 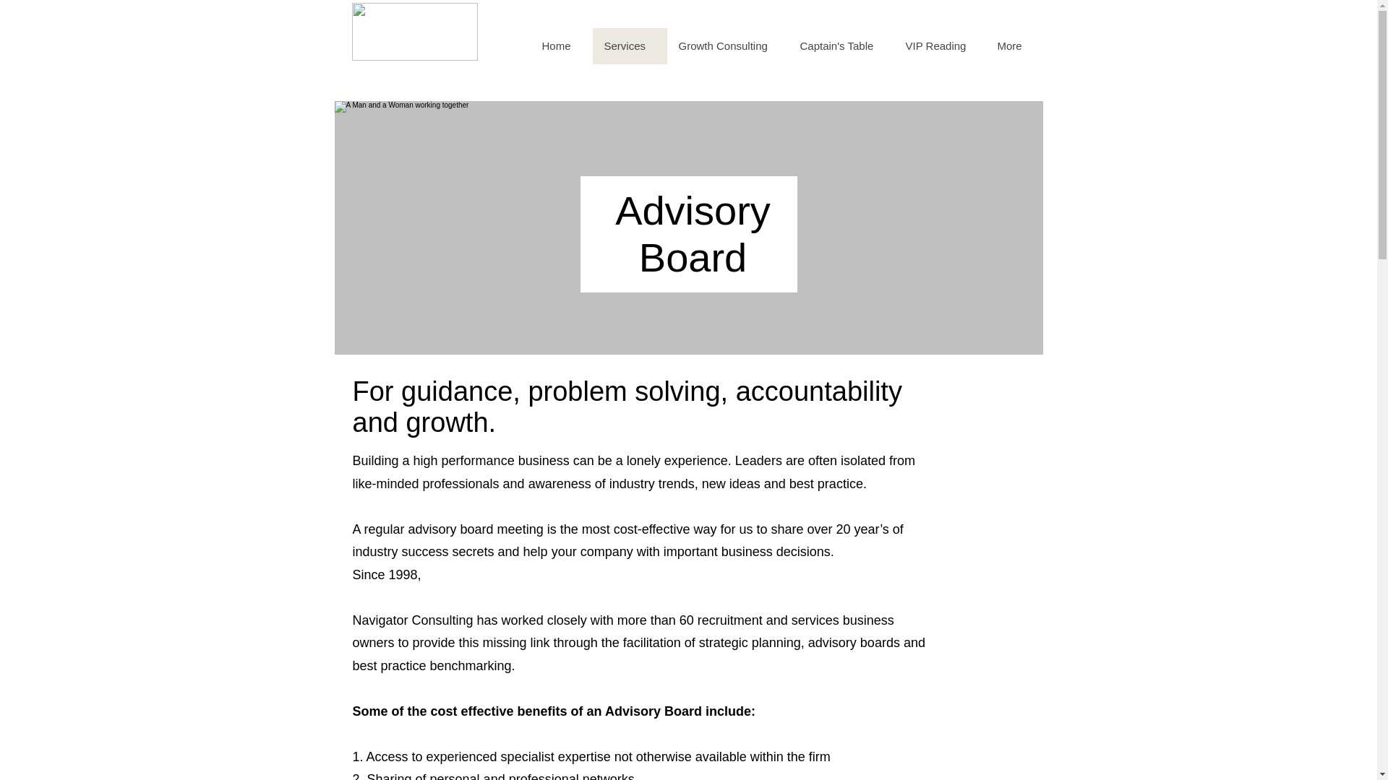 I want to click on Home, so click(x=561, y=45).